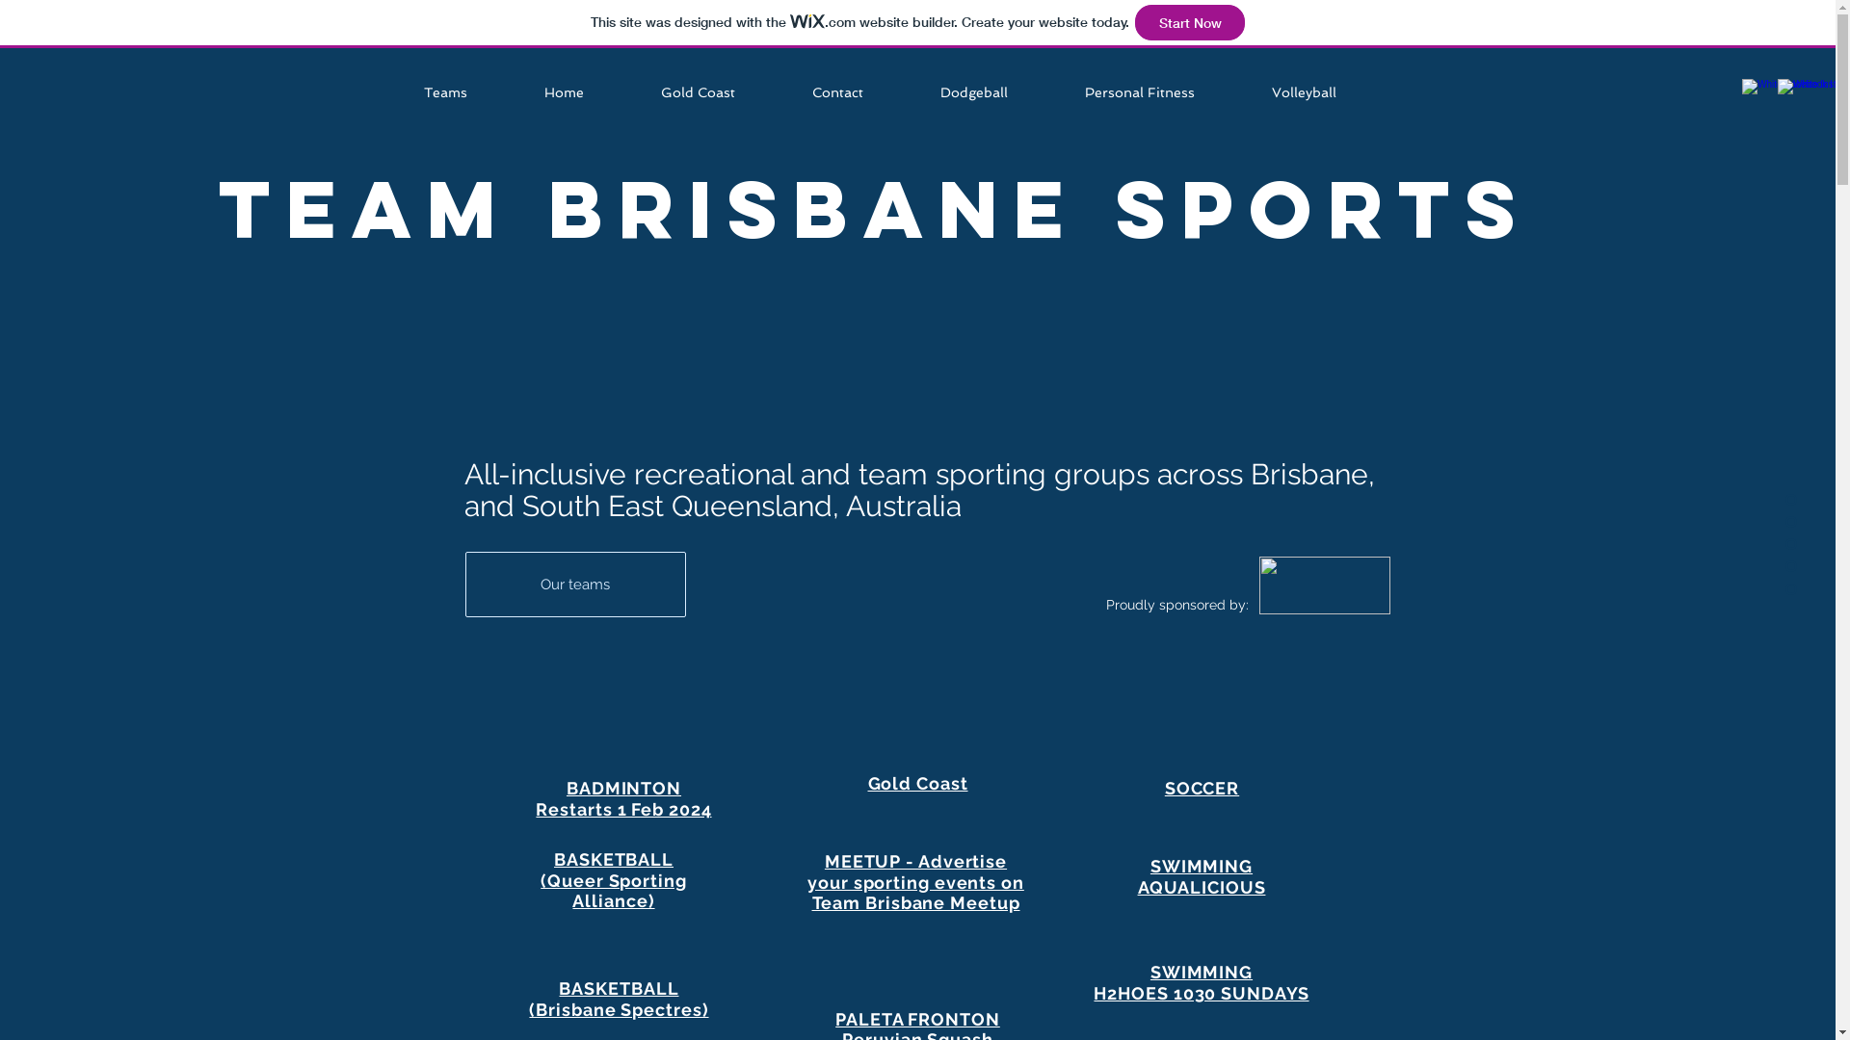 This screenshot has height=1040, width=1850. Describe the element at coordinates (1163, 92) in the screenshot. I see `Personal Fitness` at that location.